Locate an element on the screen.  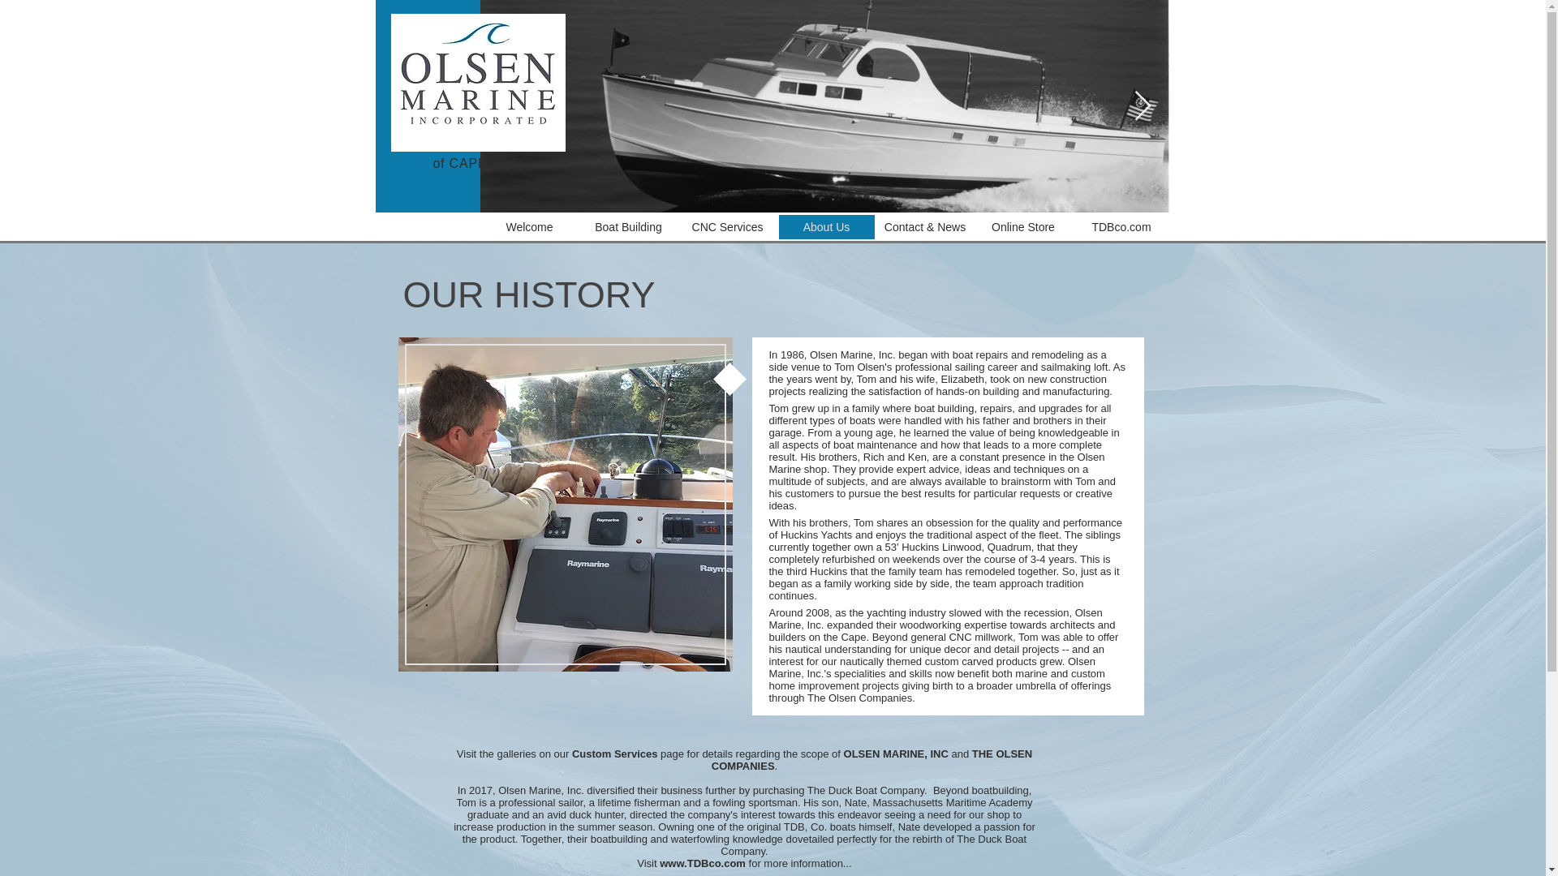
www.TDBco.com is located at coordinates (703, 863).